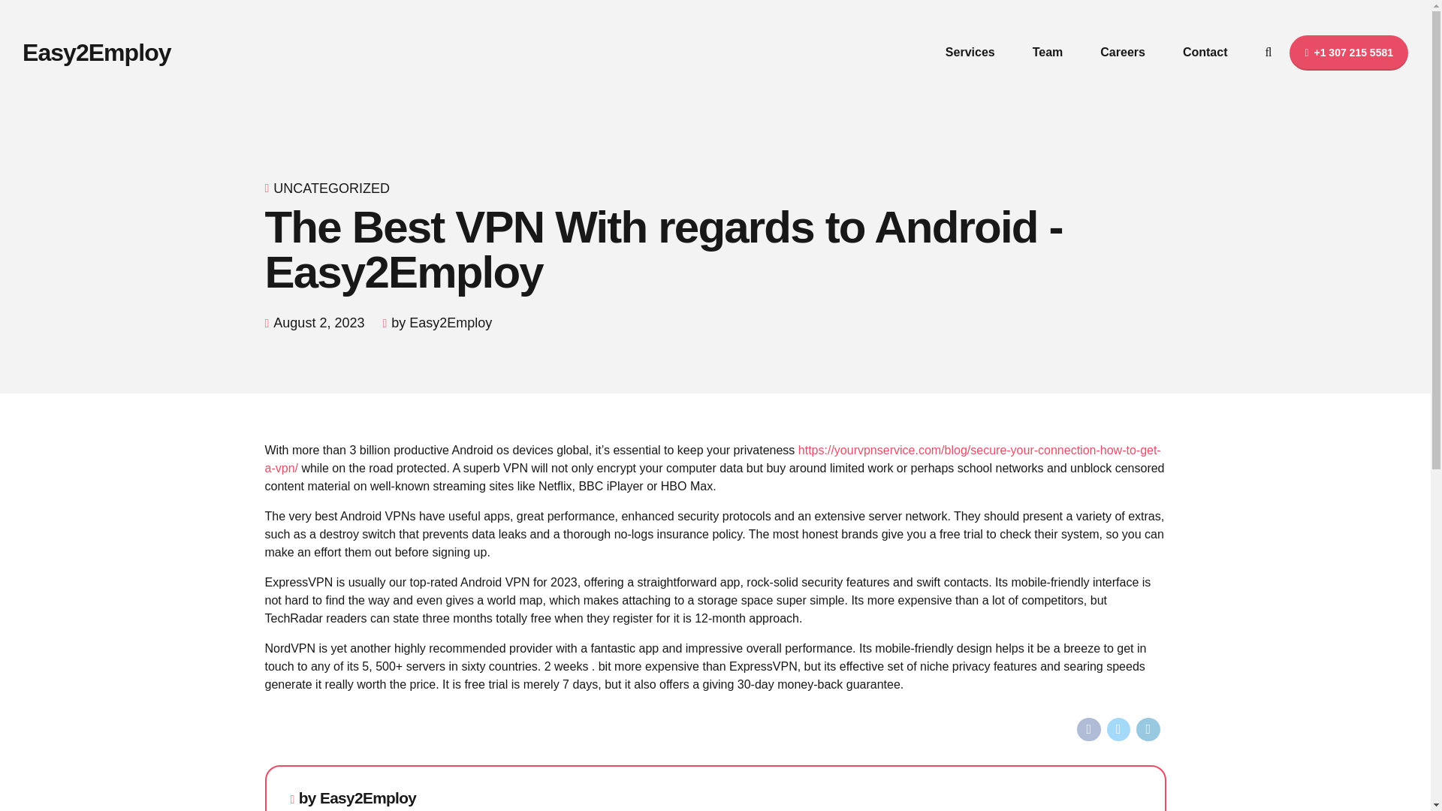 The image size is (1442, 811). I want to click on Share on Linkedin, so click(1148, 730).